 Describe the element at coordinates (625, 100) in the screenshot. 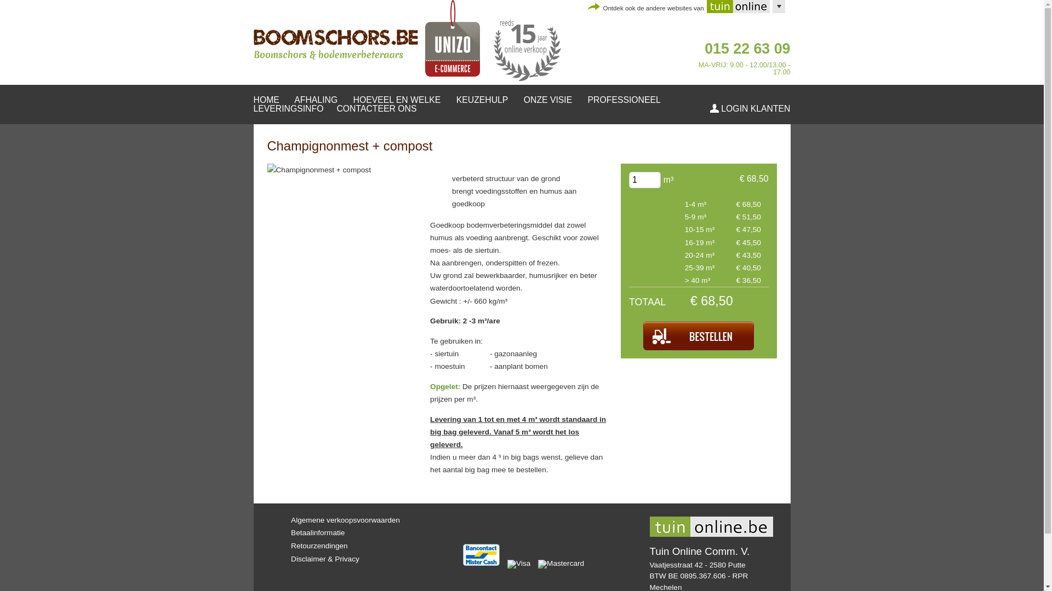

I see `PROFESSIONEEL` at that location.